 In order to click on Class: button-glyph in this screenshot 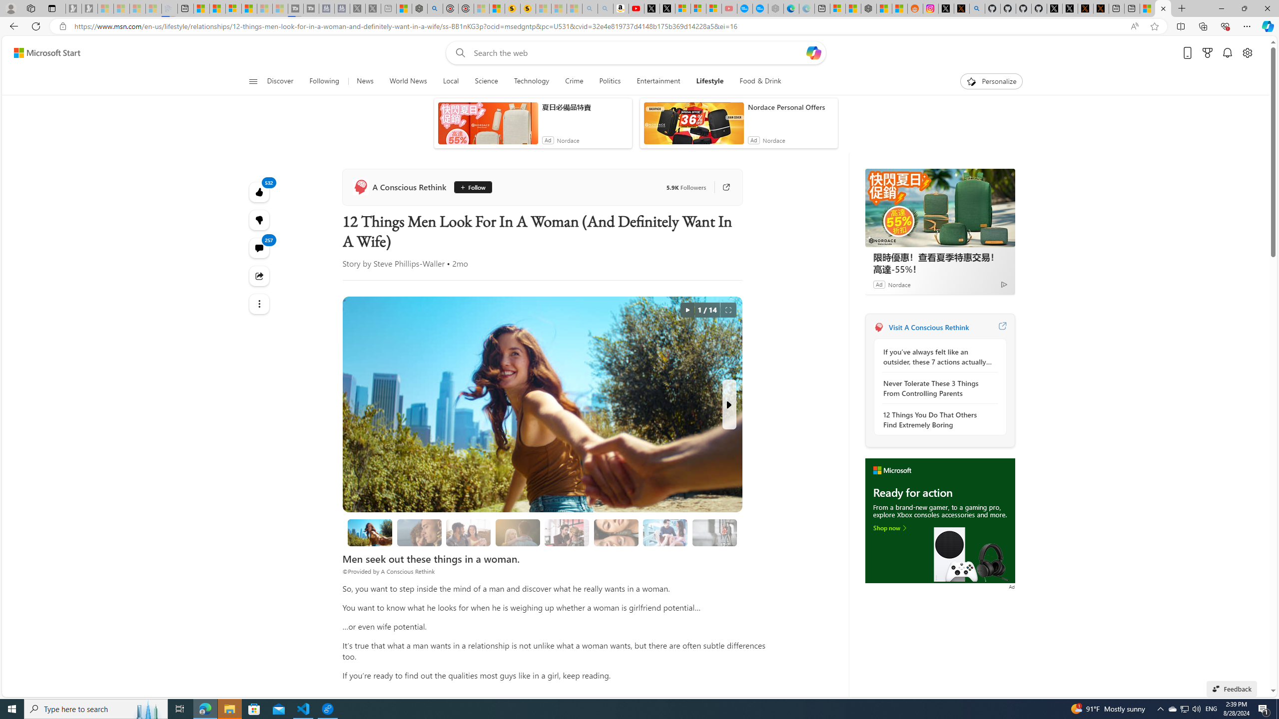, I will do `click(253, 81)`.